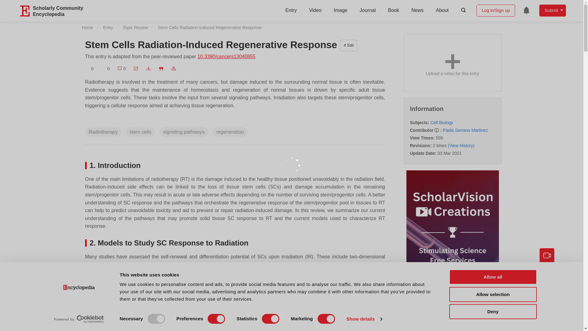 The image size is (588, 331). What do you see at coordinates (105, 69) in the screenshot?
I see `Like` at bounding box center [105, 69].